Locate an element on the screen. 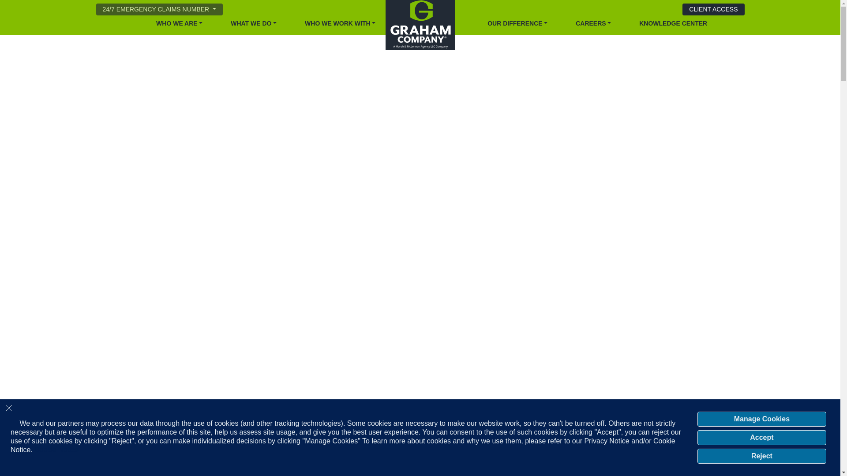 The height and width of the screenshot is (476, 847). WHO WE WORK WITH is located at coordinates (340, 23).